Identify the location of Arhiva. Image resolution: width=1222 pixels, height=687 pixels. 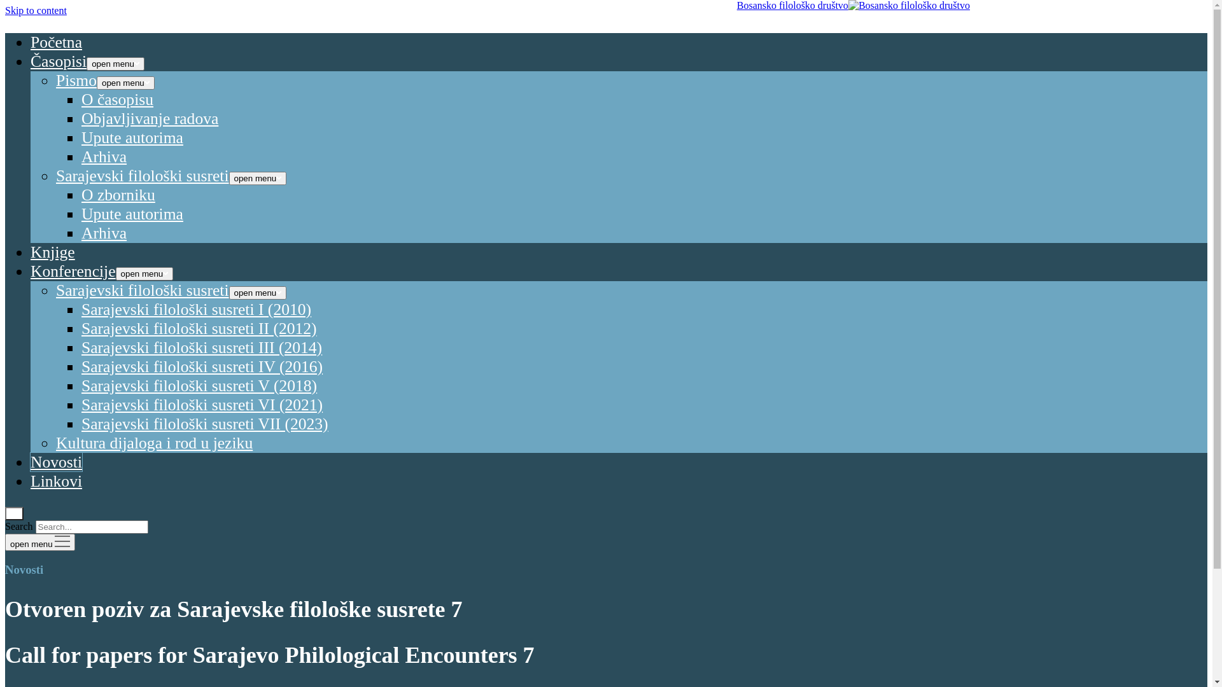
(104, 156).